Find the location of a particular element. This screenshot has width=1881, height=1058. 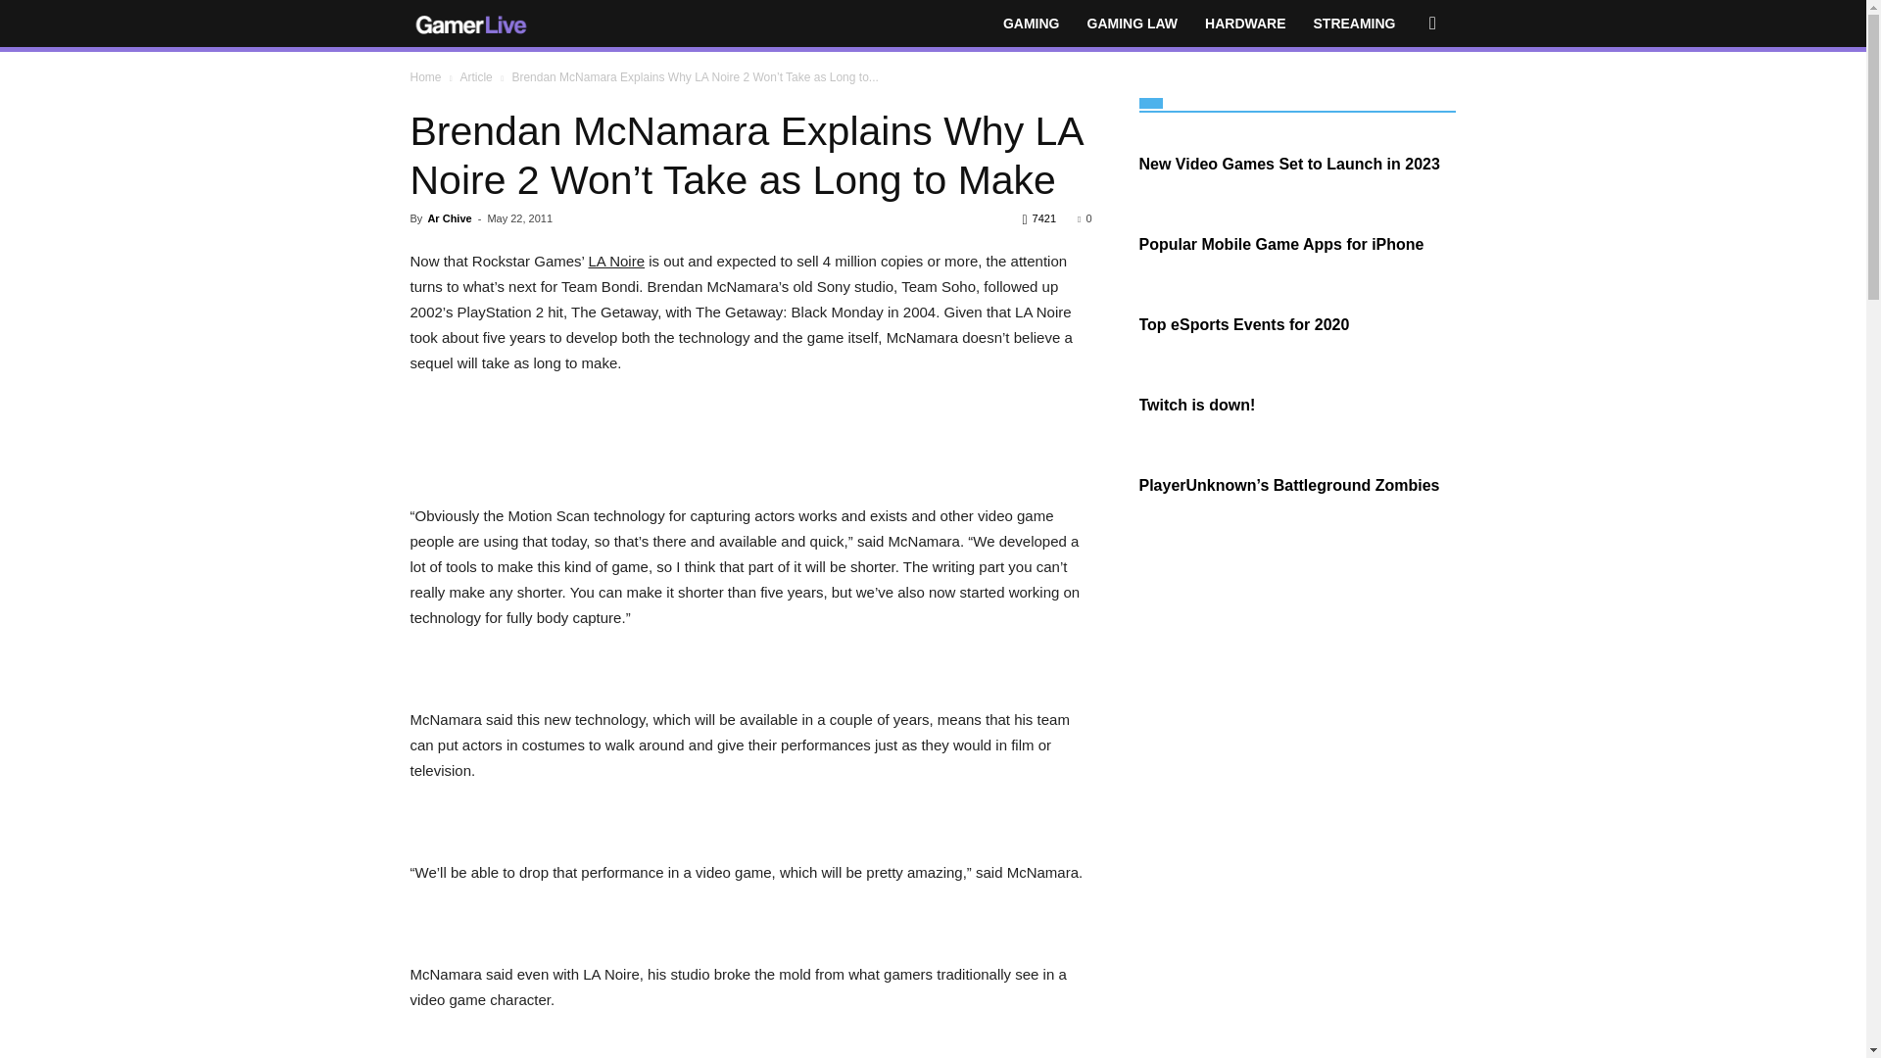

HARDWARE is located at coordinates (1244, 24).